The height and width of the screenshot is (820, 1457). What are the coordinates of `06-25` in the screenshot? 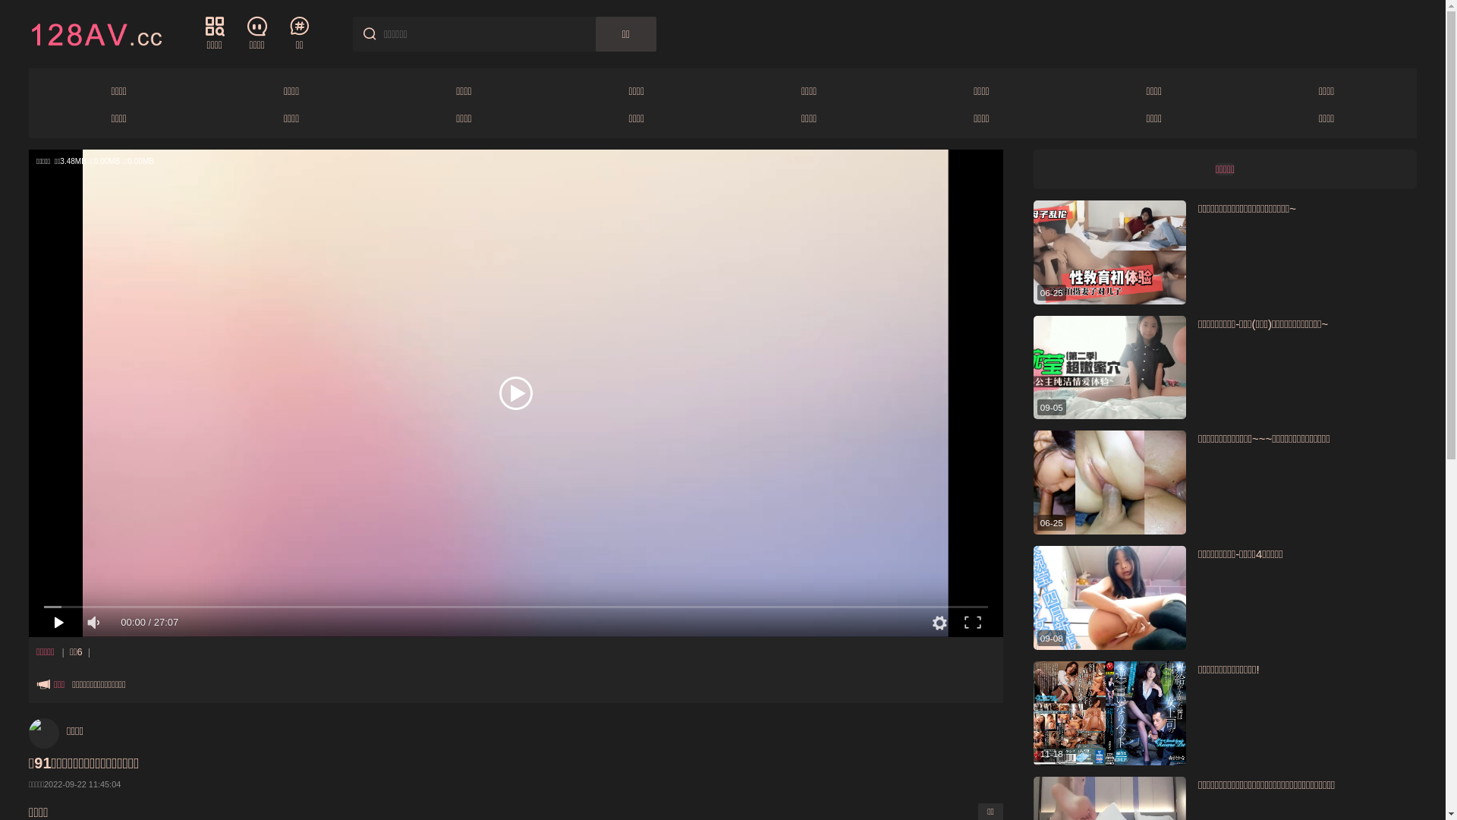 It's located at (1109, 252).